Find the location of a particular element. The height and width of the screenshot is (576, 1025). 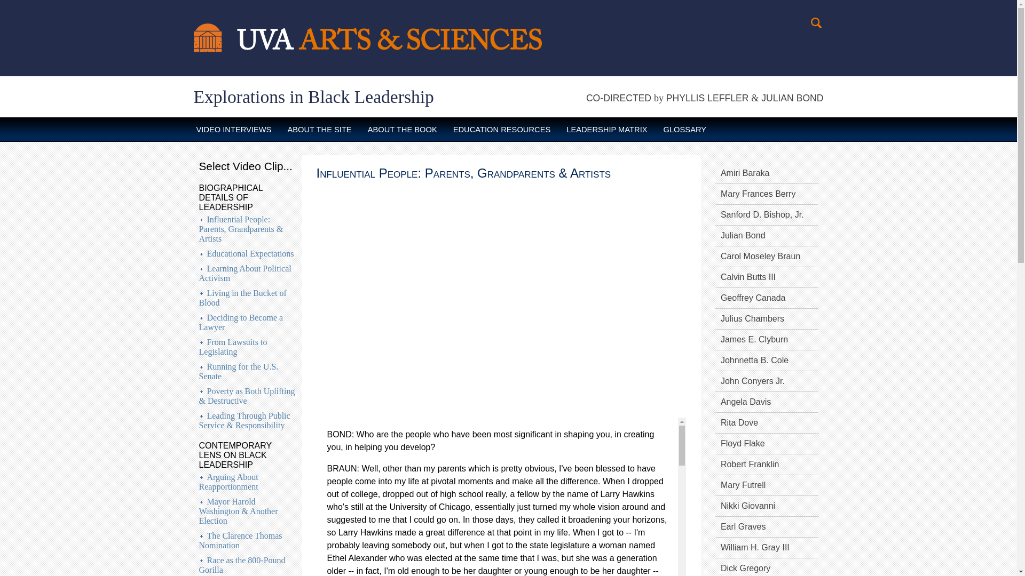

Educational Expectations is located at coordinates (250, 253).